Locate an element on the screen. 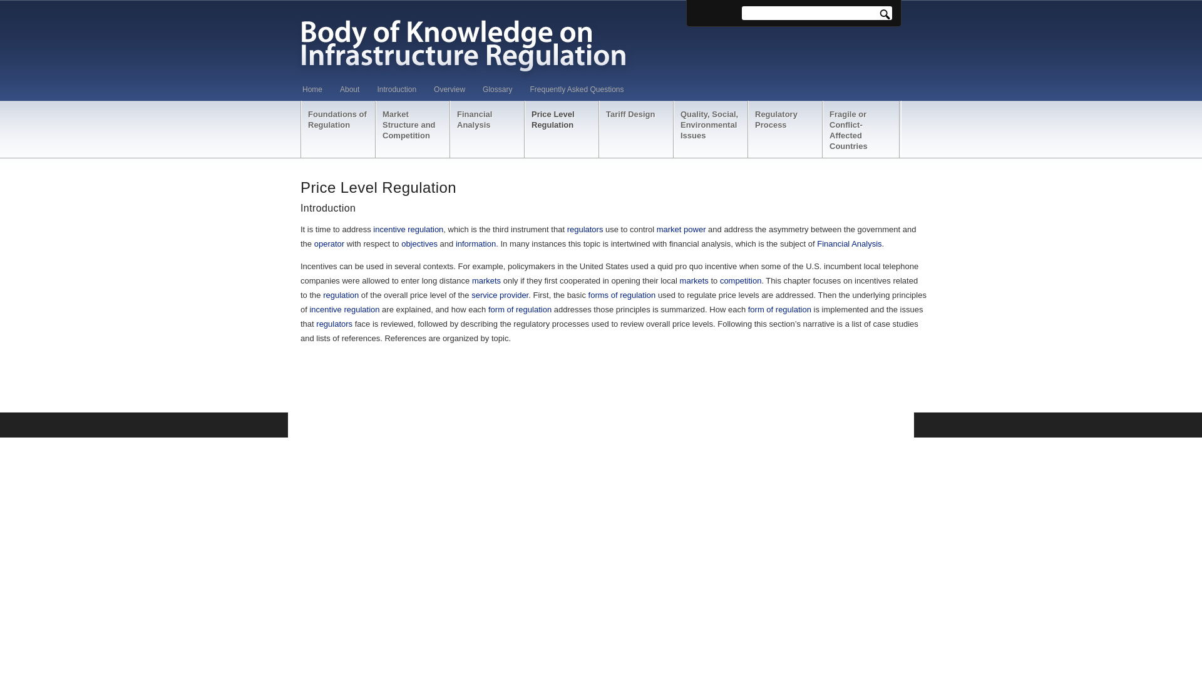 The width and height of the screenshot is (1202, 676). Overview is located at coordinates (456, 89).